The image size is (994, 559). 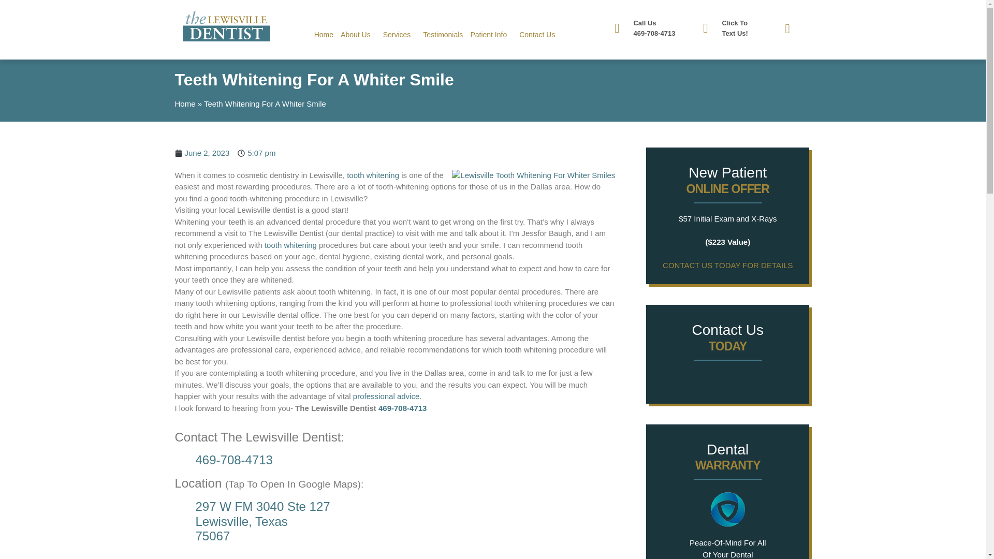 I want to click on Home, so click(x=323, y=34).